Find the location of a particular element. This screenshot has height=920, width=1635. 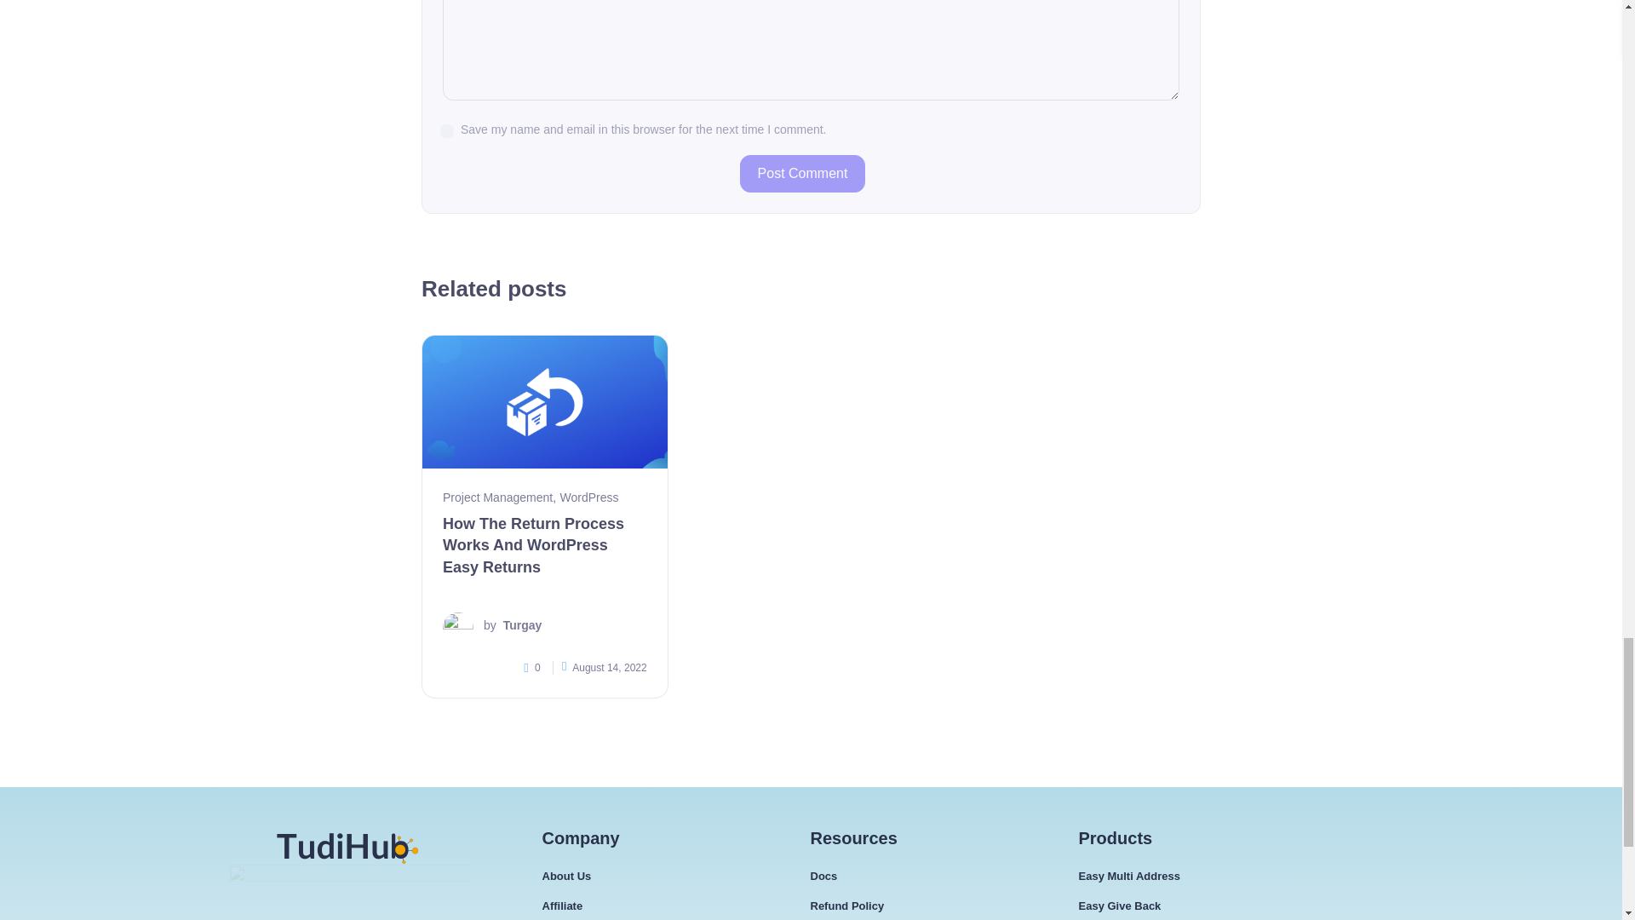

Refund Policy is located at coordinates (847, 906).